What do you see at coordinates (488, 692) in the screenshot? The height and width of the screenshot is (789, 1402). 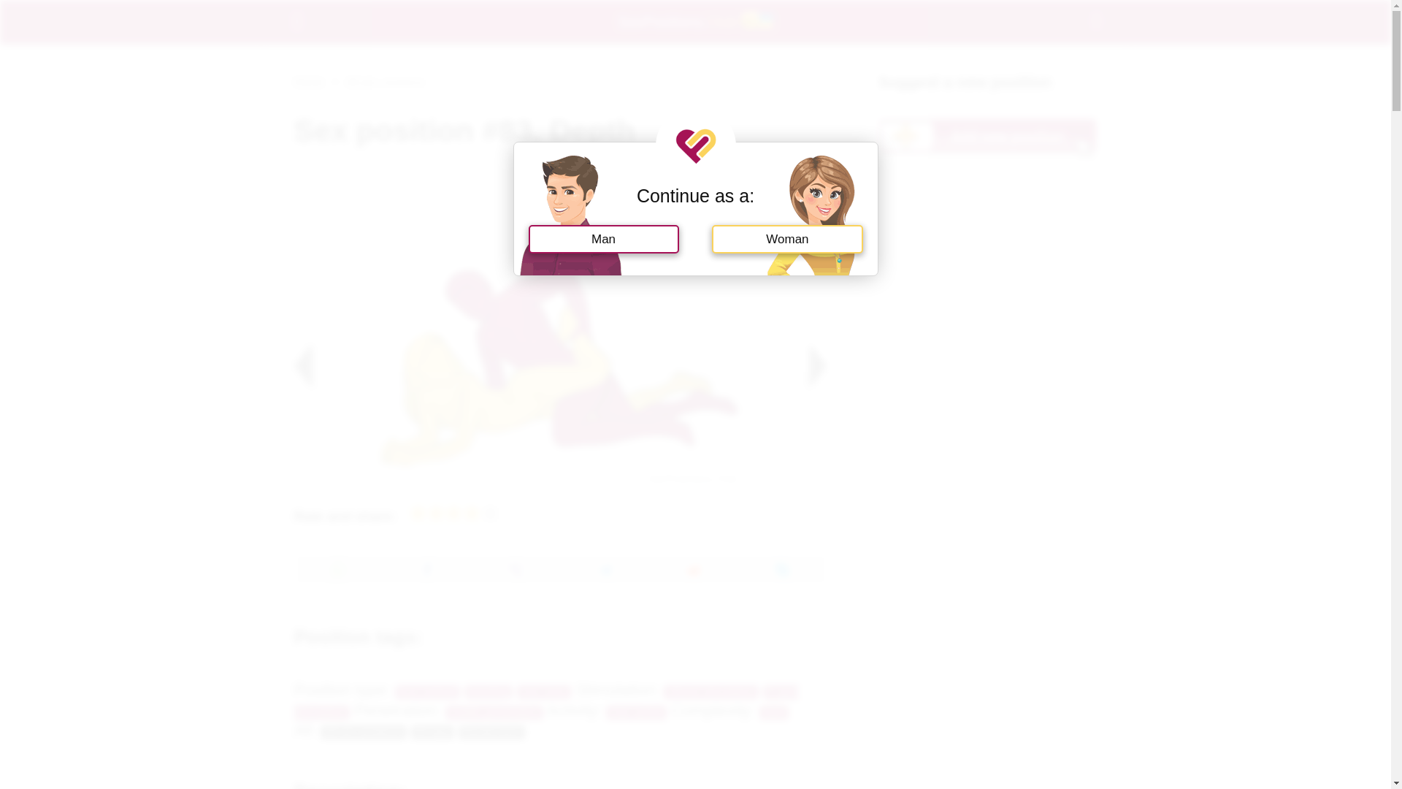 I see `kneeling` at bounding box center [488, 692].